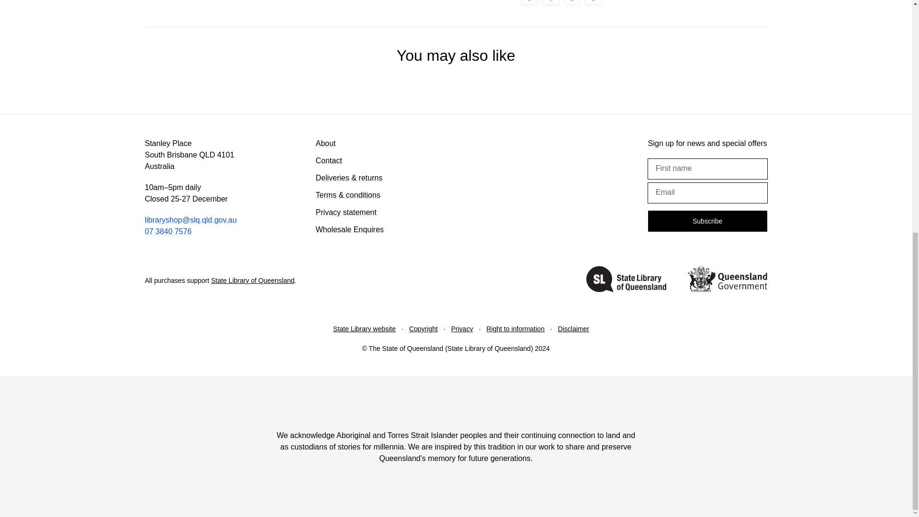  Describe the element at coordinates (626, 281) in the screenshot. I see `Go to Queensland State Library homepage` at that location.